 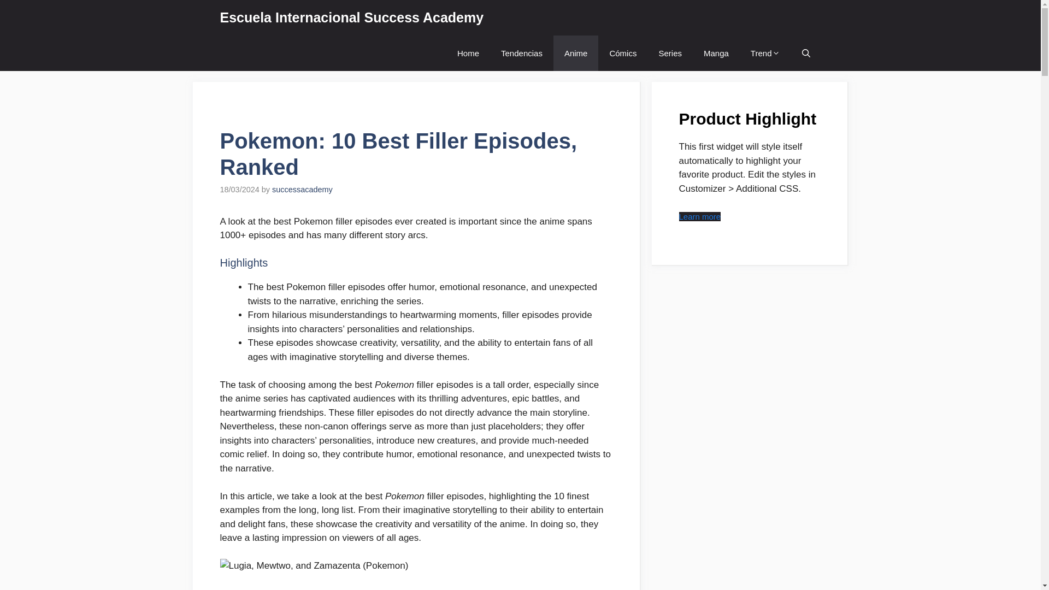 What do you see at coordinates (468, 52) in the screenshot?
I see `Home` at bounding box center [468, 52].